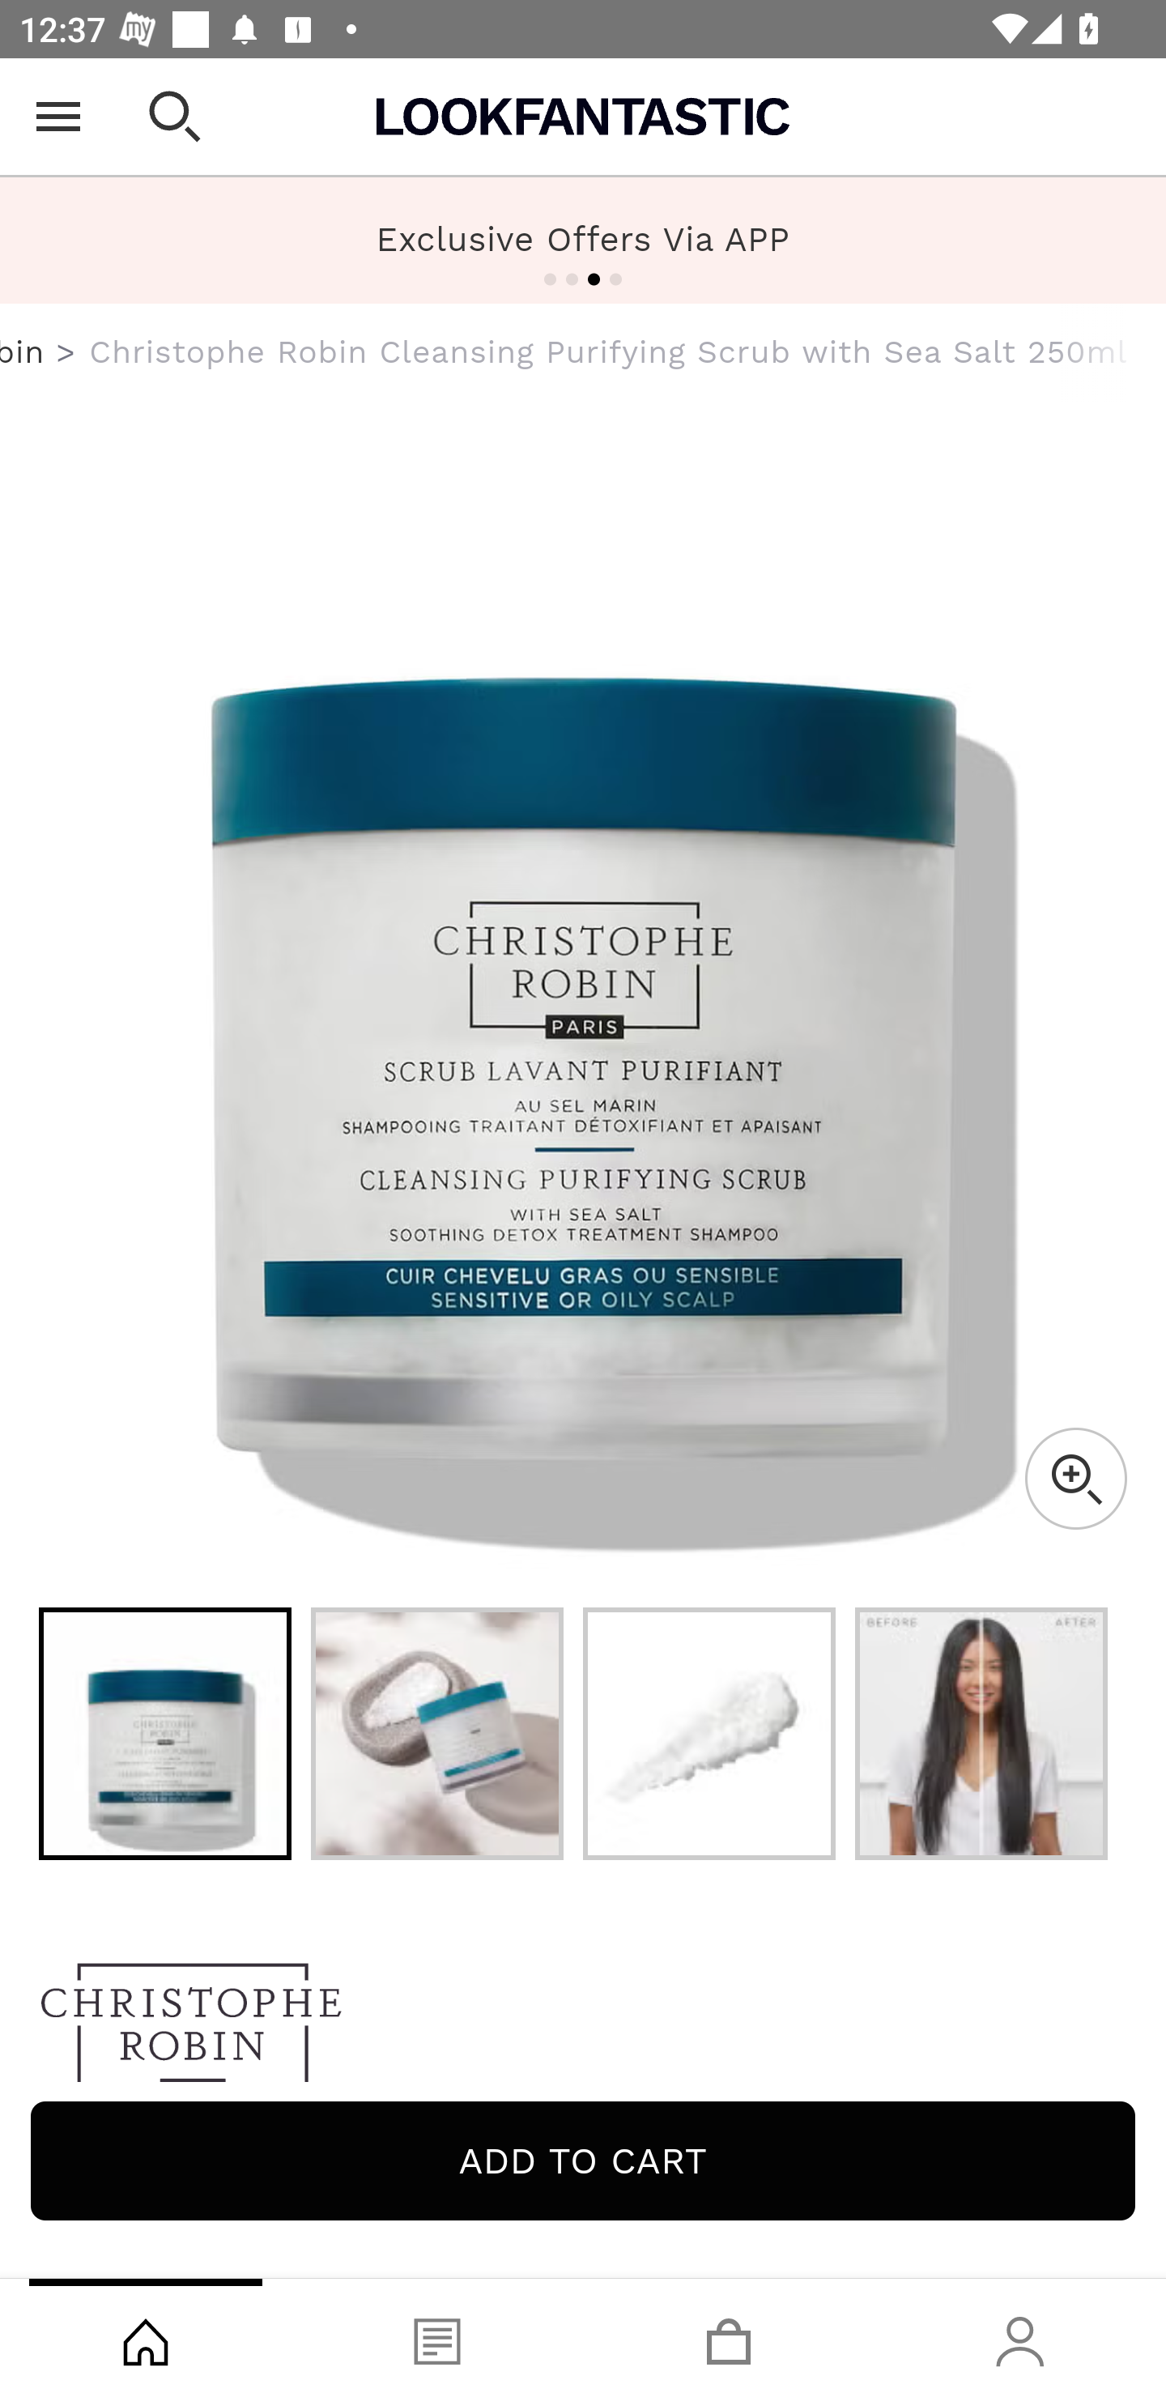 This screenshot has height=2397, width=1166. Describe the element at coordinates (583, 2161) in the screenshot. I see `Add to cart` at that location.